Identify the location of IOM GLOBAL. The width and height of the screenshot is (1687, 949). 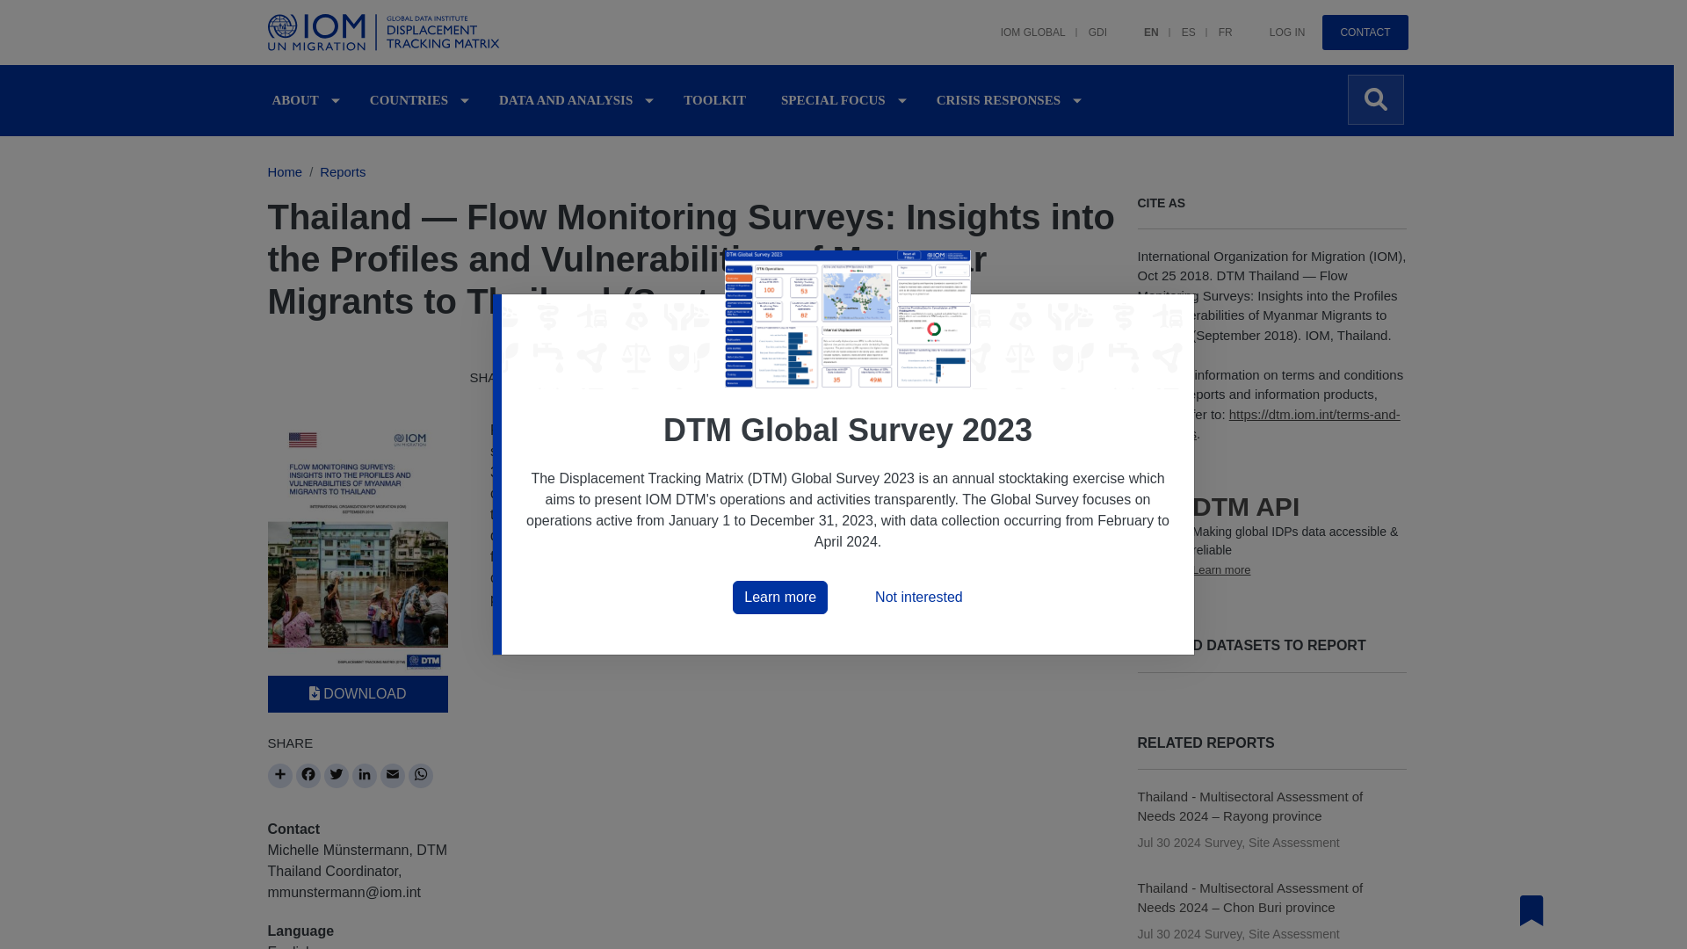
(1022, 23).